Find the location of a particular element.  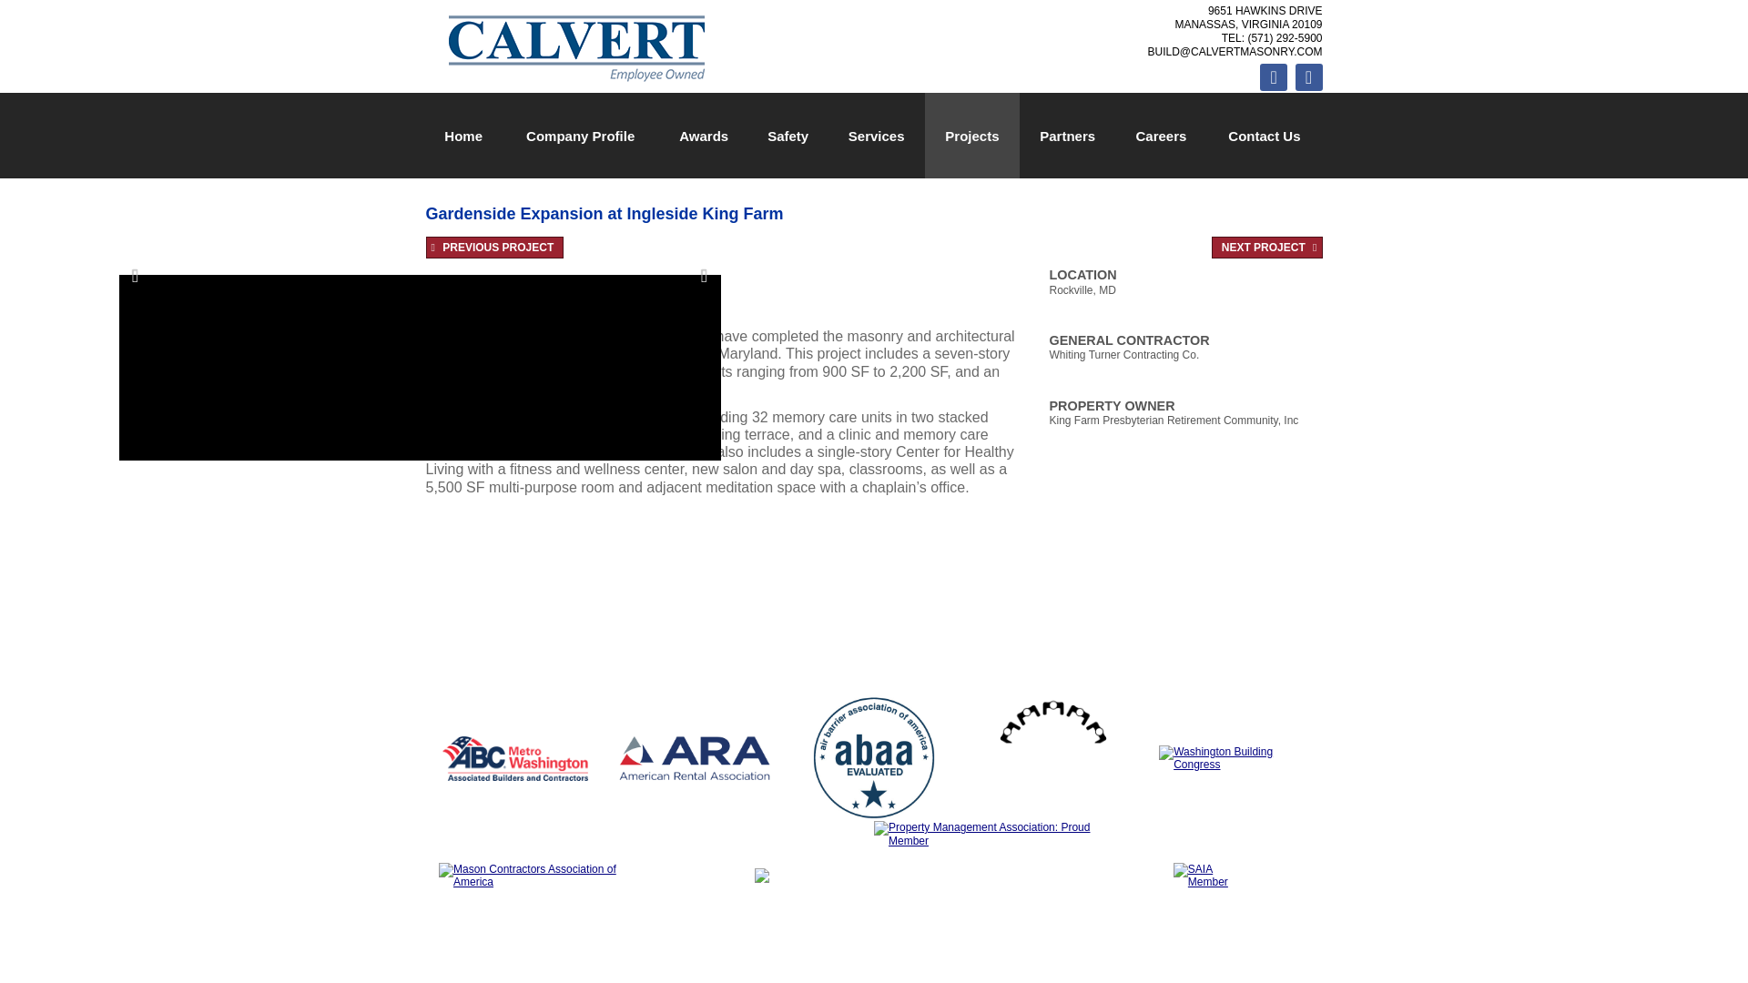

Contact Us is located at coordinates (1264, 135).